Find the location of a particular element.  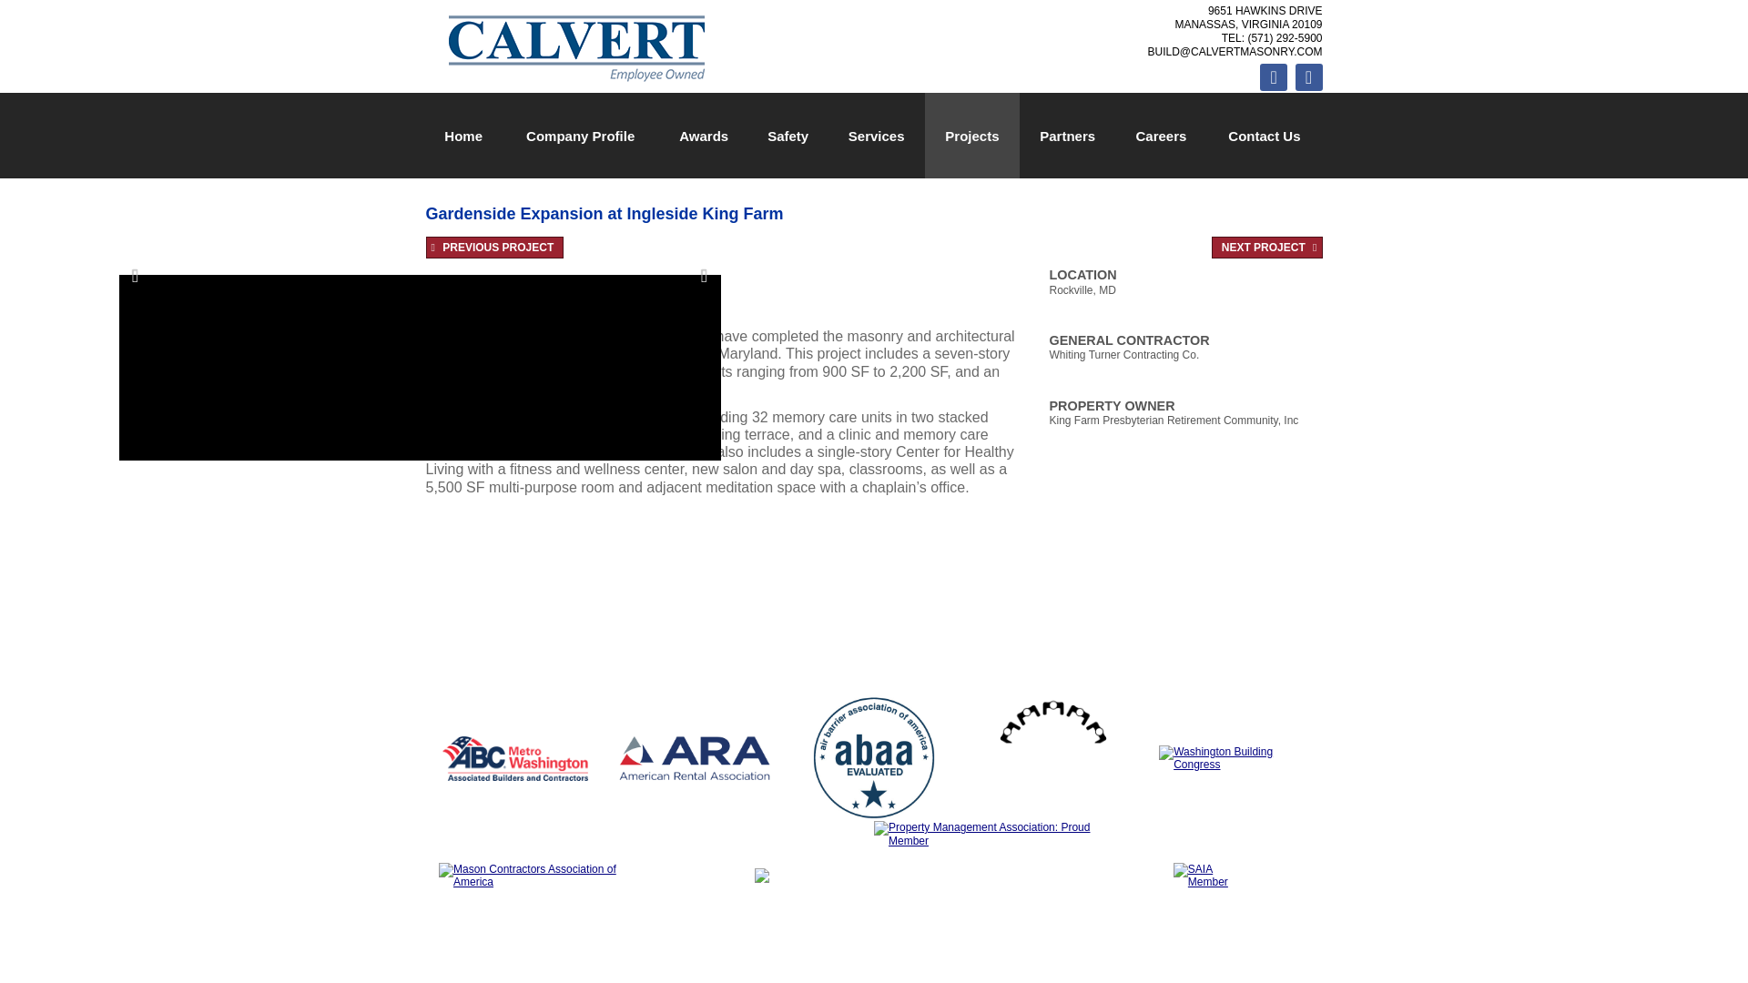

Contact Us is located at coordinates (1264, 135).